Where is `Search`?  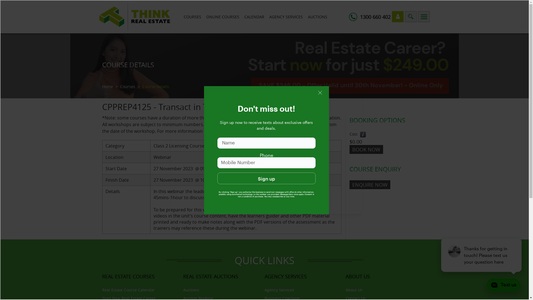 Search is located at coordinates (411, 17).